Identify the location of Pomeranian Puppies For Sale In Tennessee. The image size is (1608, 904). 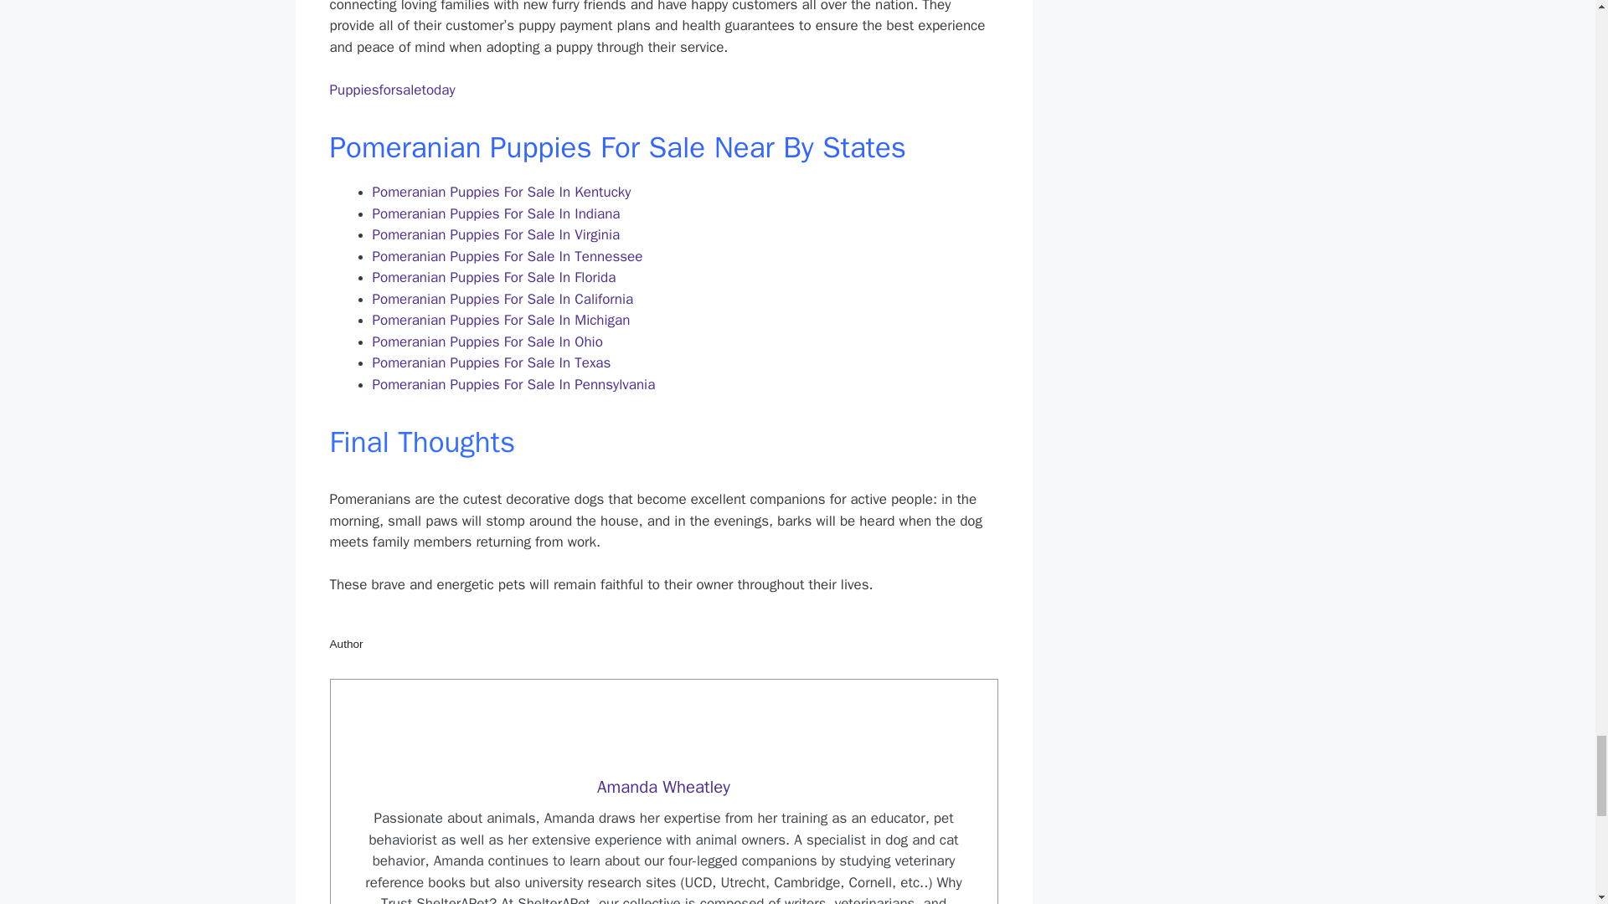
(506, 256).